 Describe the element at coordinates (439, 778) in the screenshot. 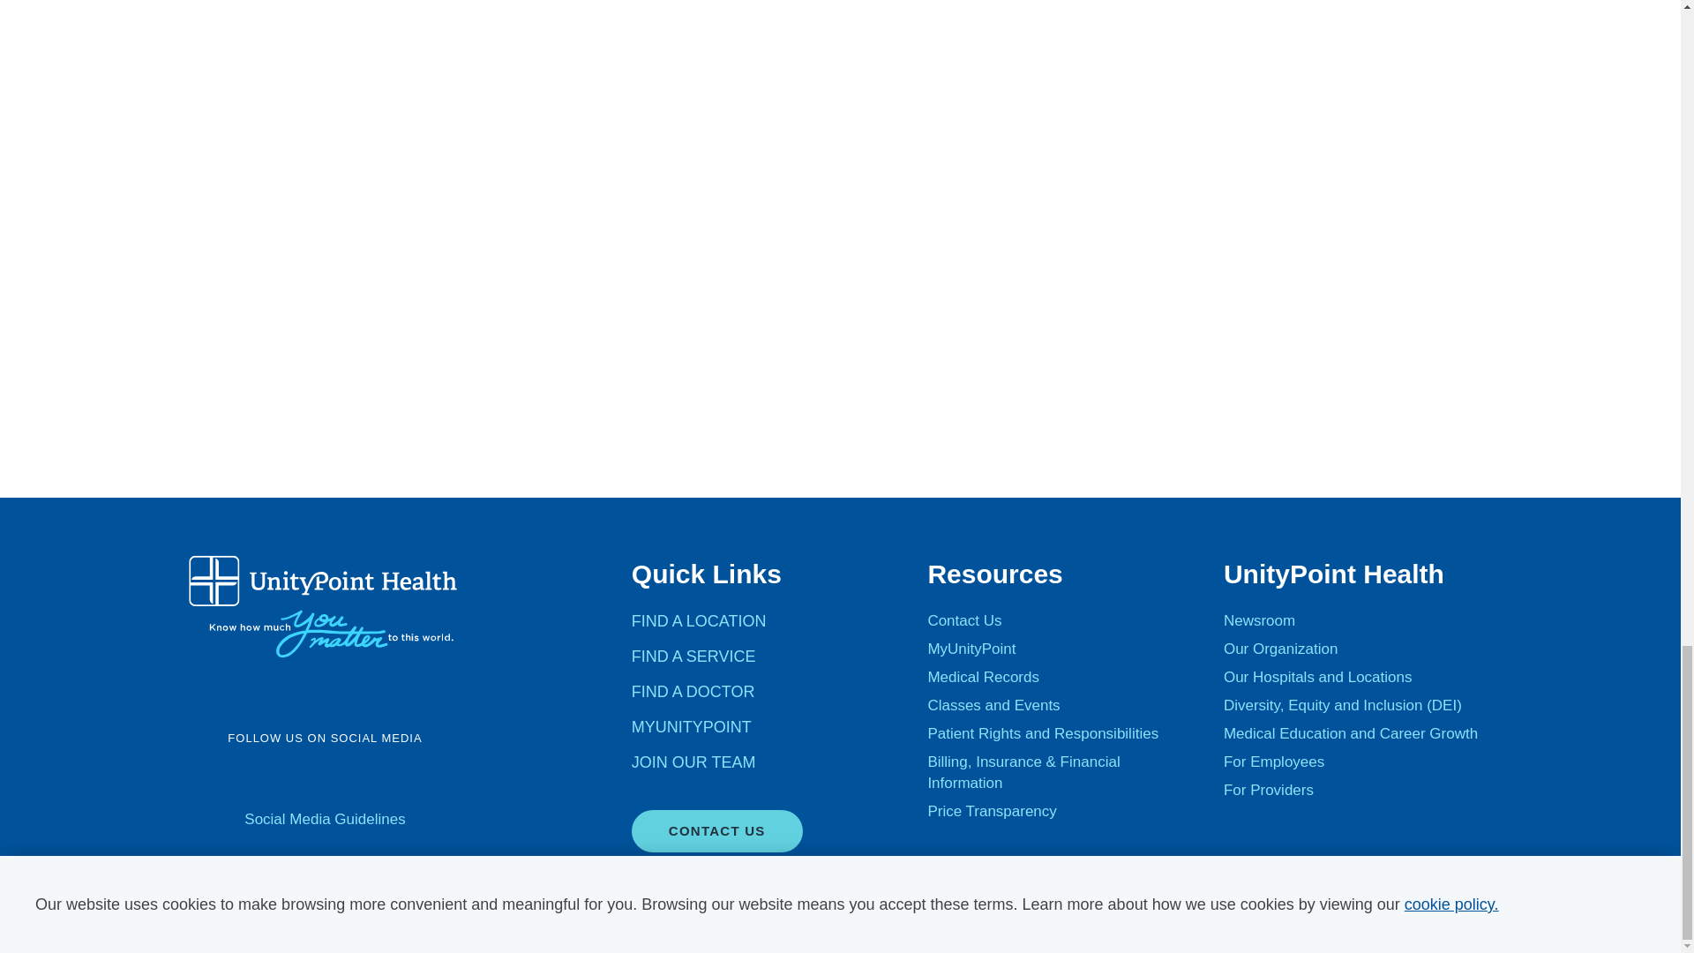

I see `Pinterest` at that location.